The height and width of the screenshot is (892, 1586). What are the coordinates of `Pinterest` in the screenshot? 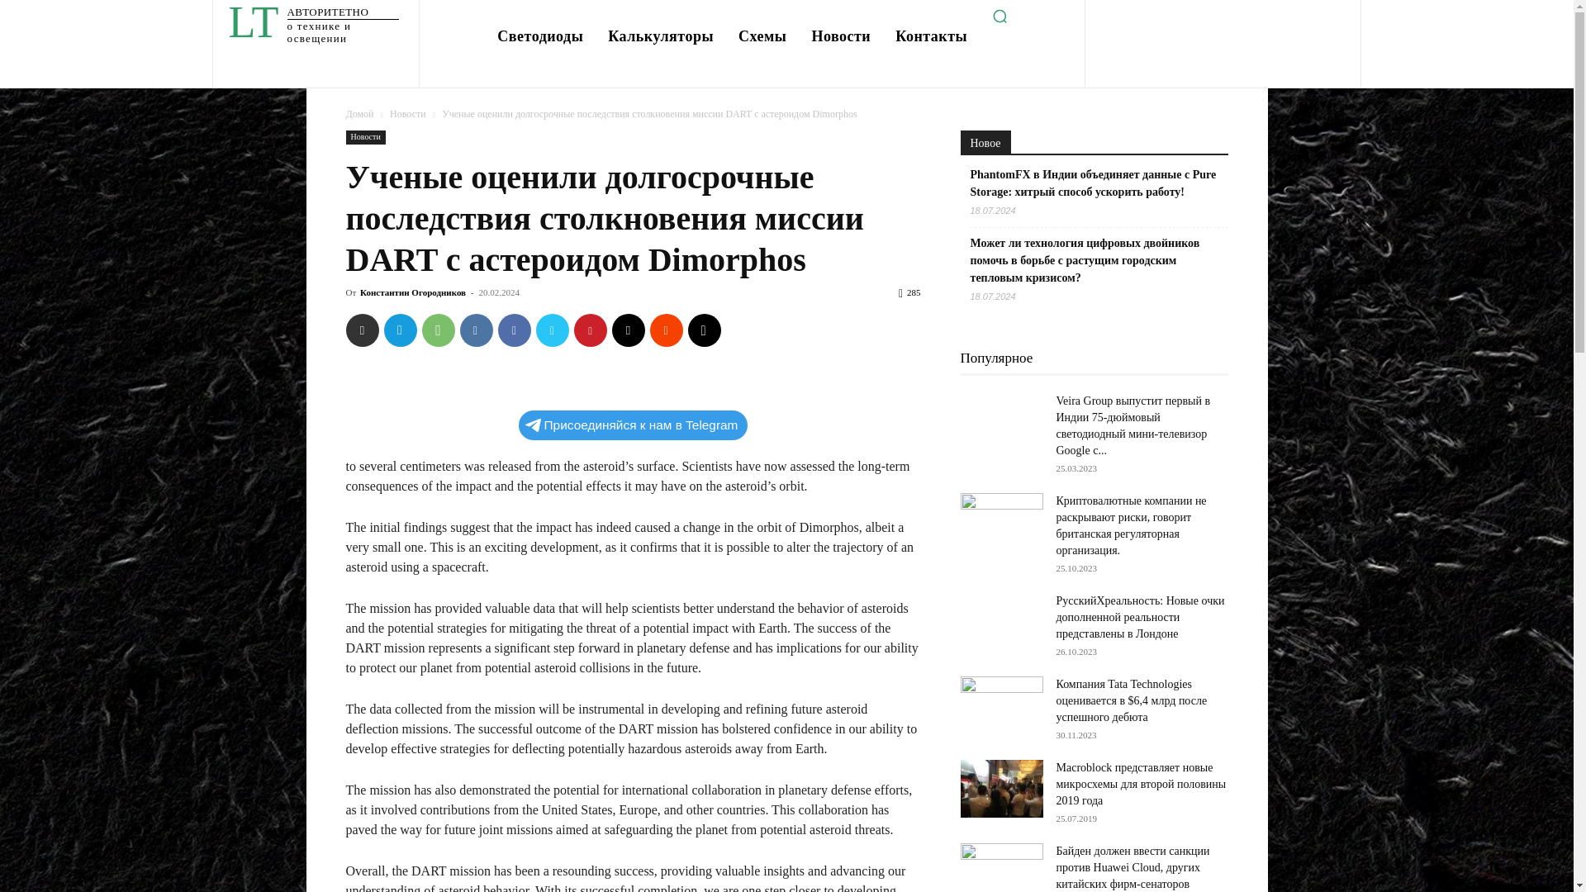 It's located at (589, 330).